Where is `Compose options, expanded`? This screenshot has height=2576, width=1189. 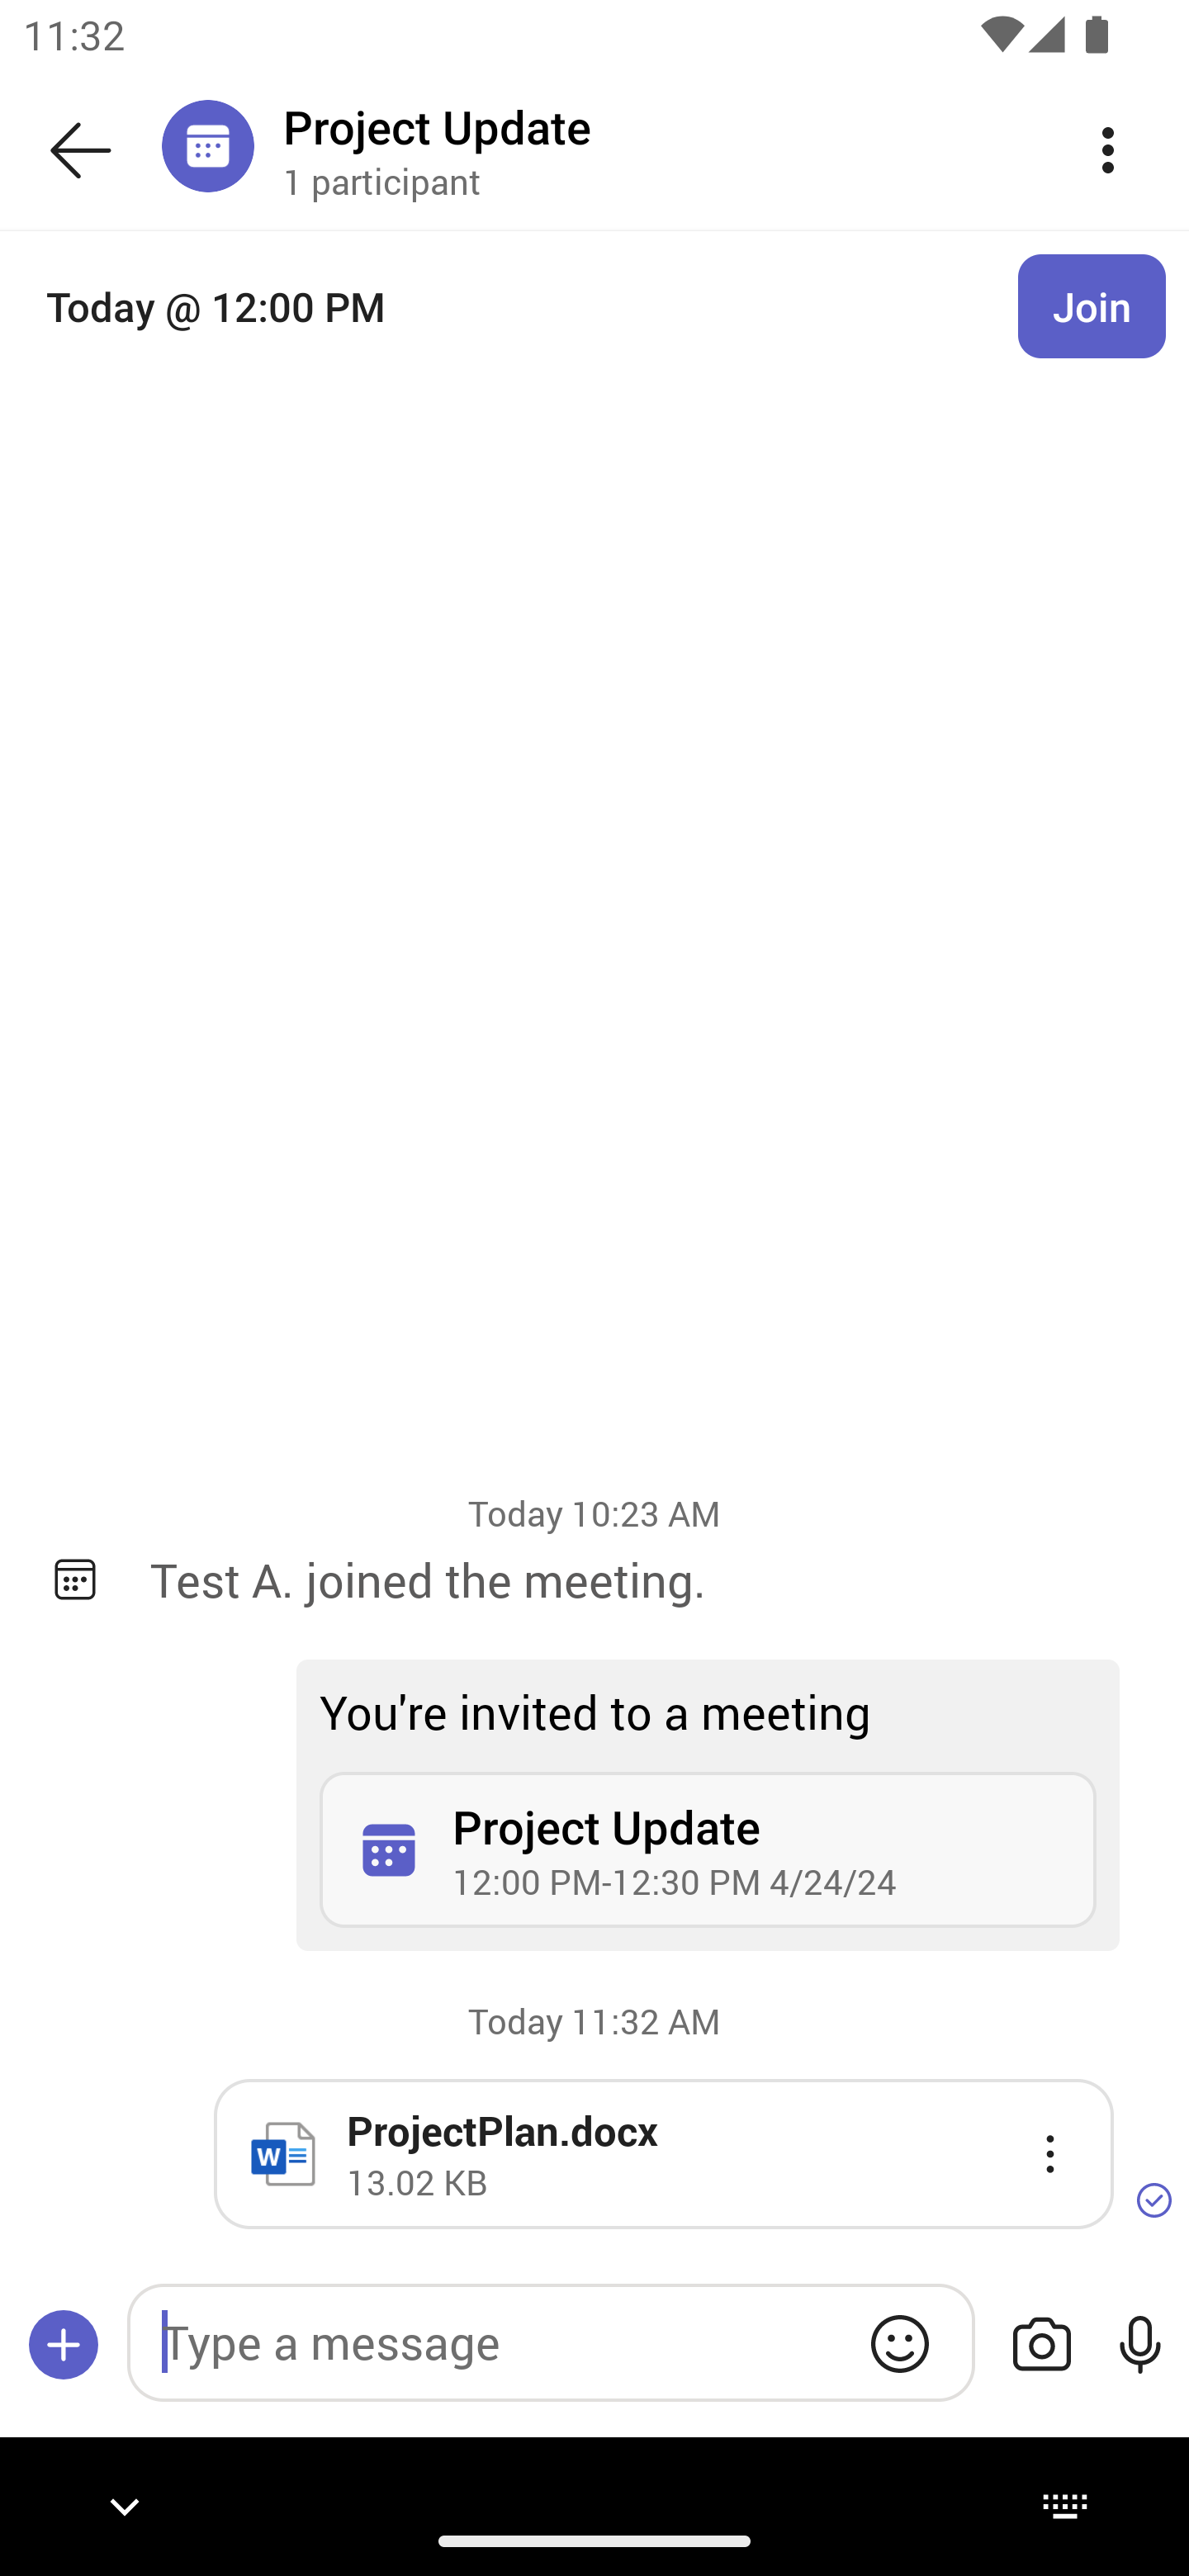 Compose options, expanded is located at coordinates (64, 2345).